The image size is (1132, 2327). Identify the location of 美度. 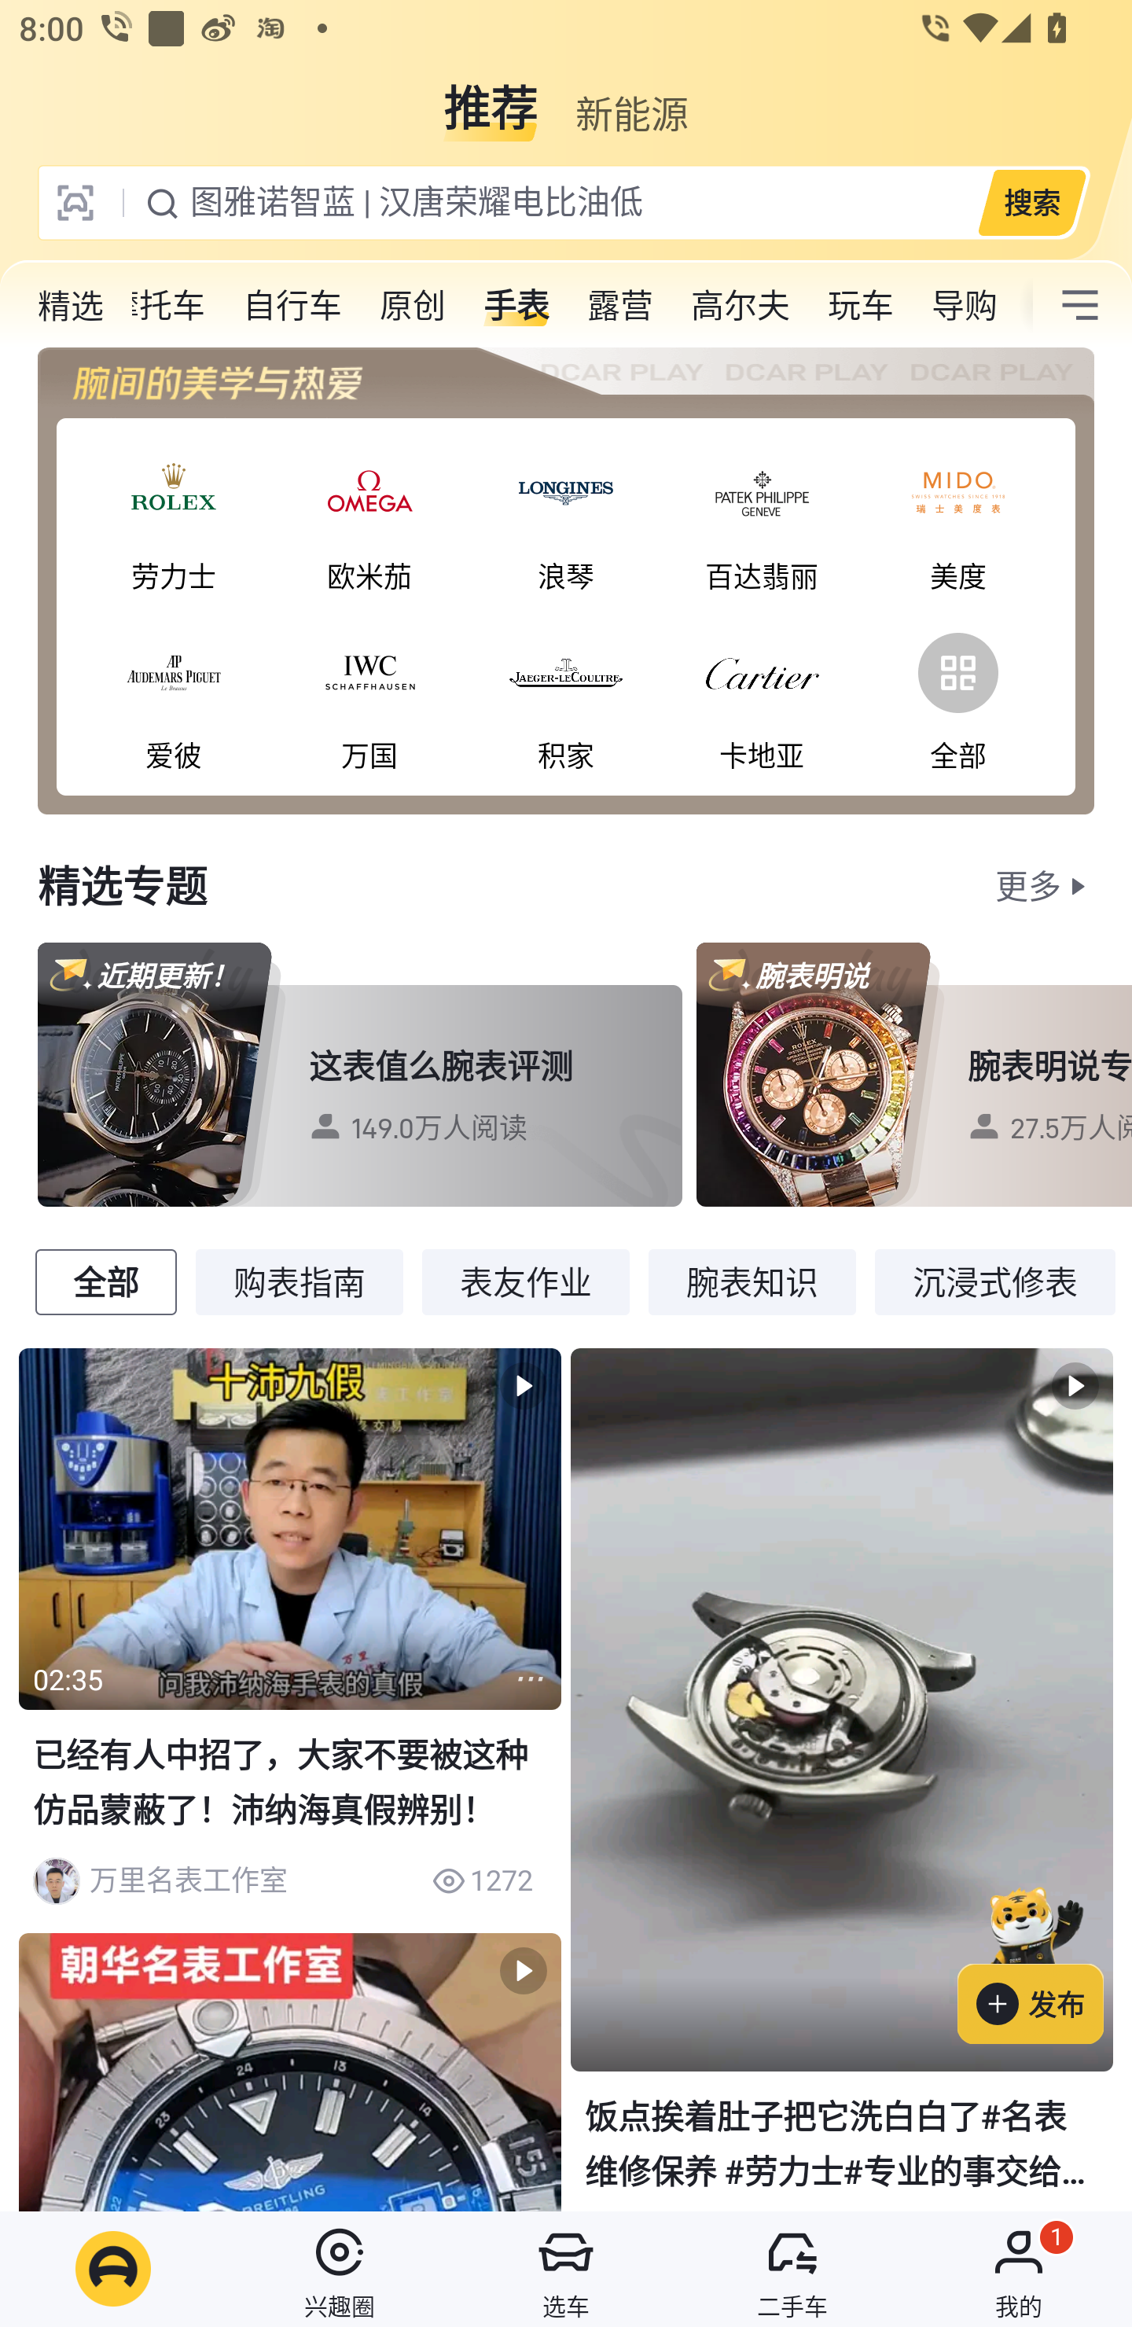
(957, 517).